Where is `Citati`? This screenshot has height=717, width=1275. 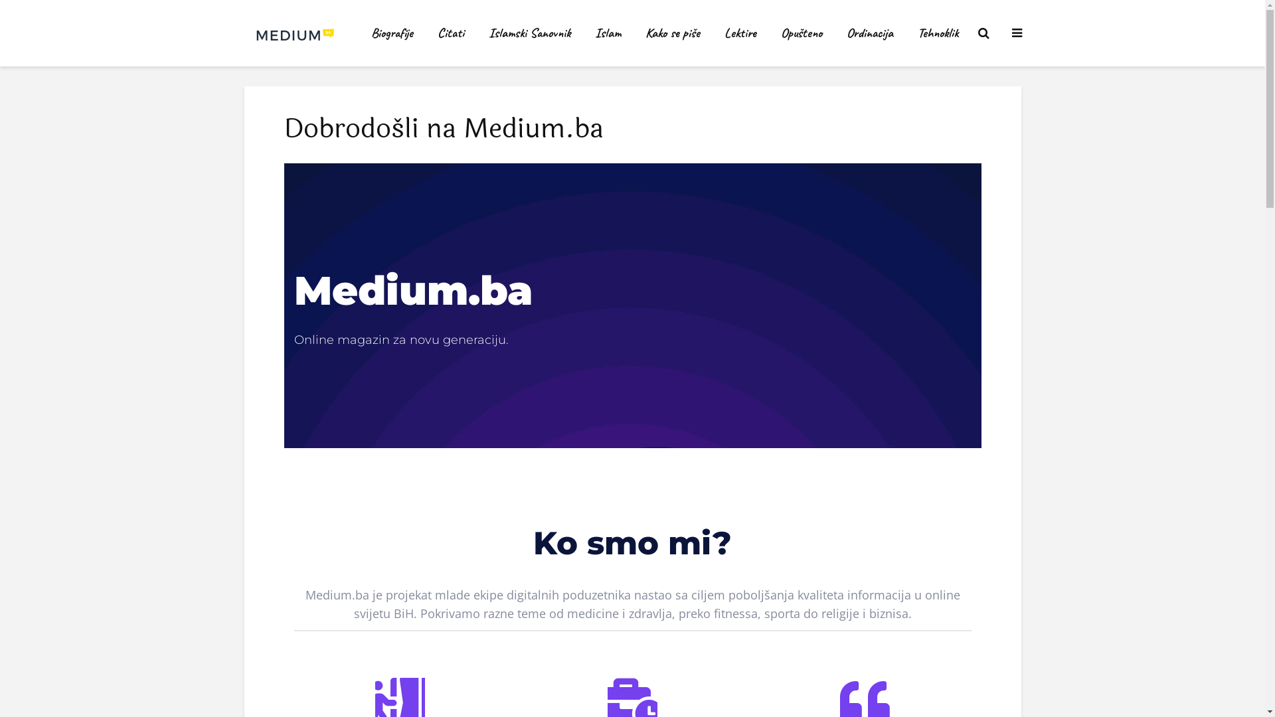 Citati is located at coordinates (451, 33).